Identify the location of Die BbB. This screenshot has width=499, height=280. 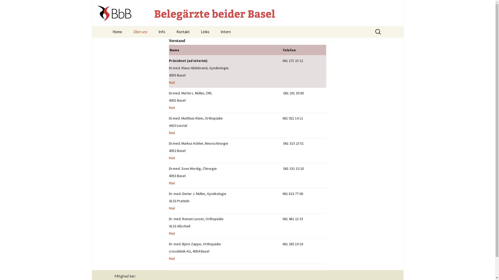
(154, 44).